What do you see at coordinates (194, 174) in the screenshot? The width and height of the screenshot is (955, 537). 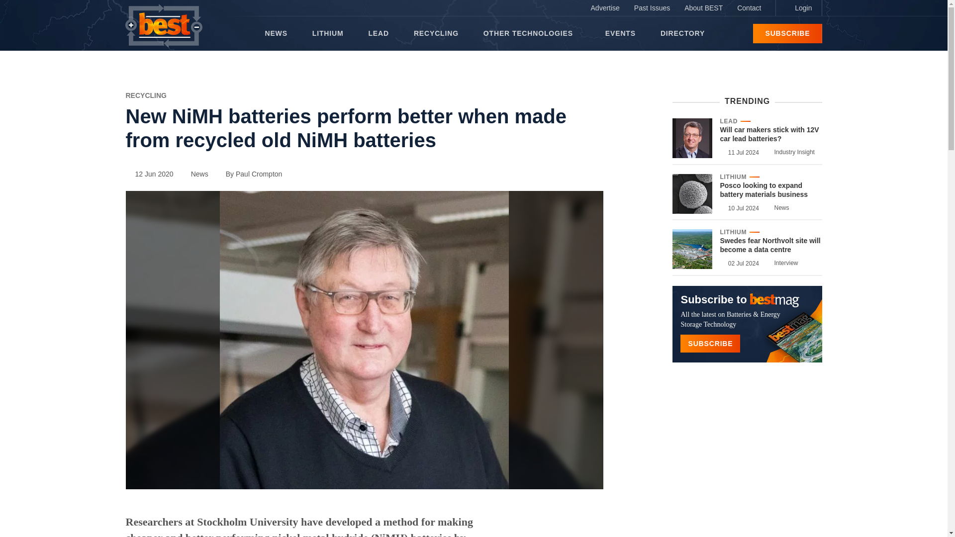 I see `News` at bounding box center [194, 174].